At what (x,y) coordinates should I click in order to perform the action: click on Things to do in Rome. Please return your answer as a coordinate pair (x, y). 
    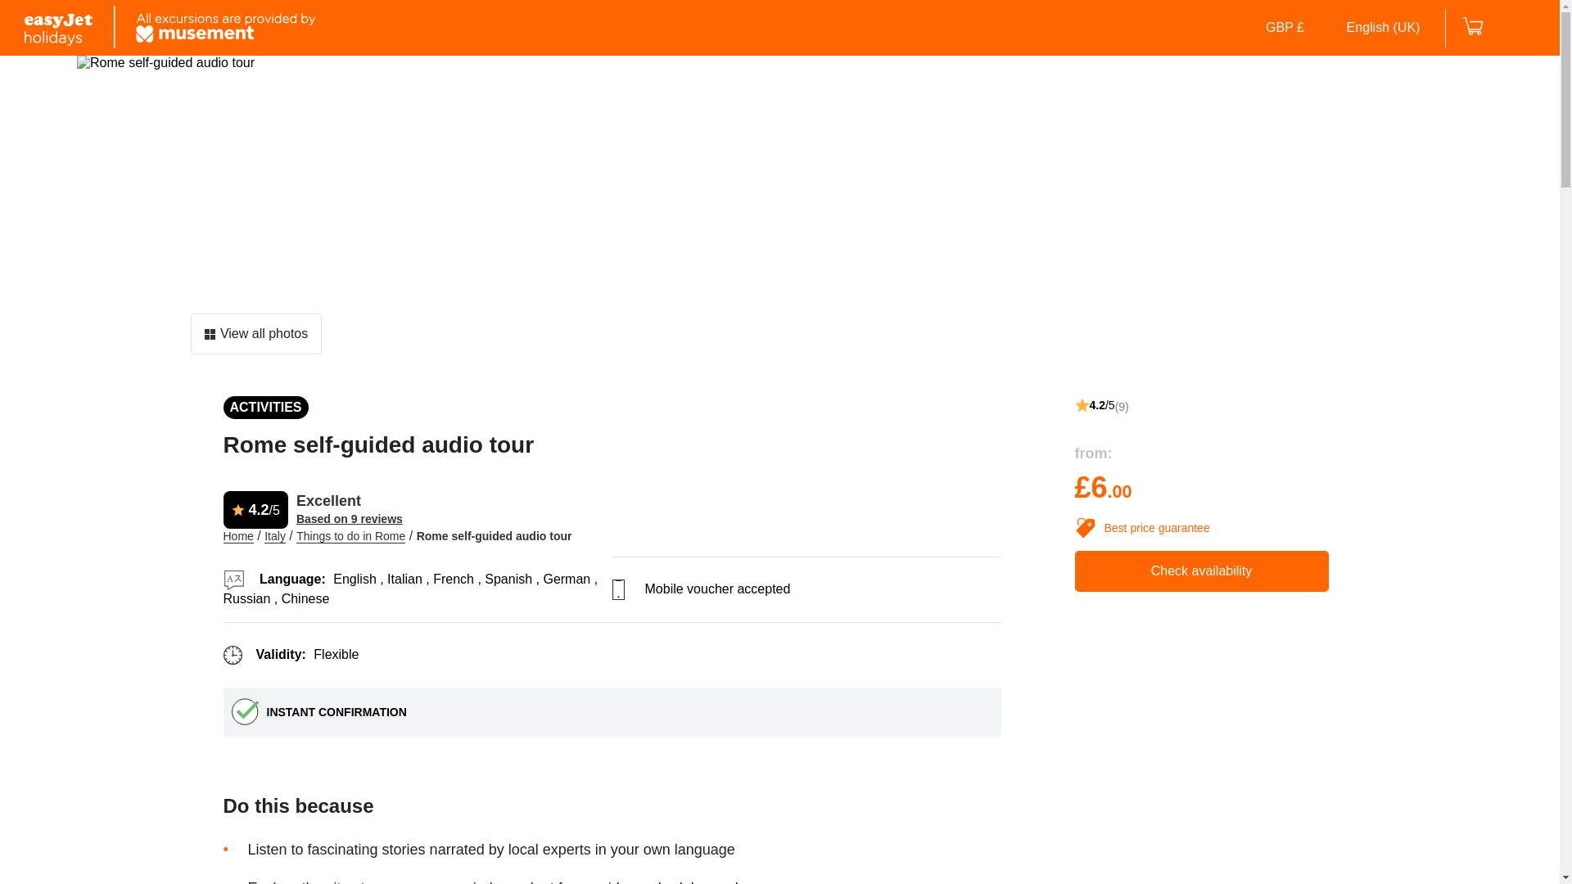
    Looking at the image, I should click on (350, 536).